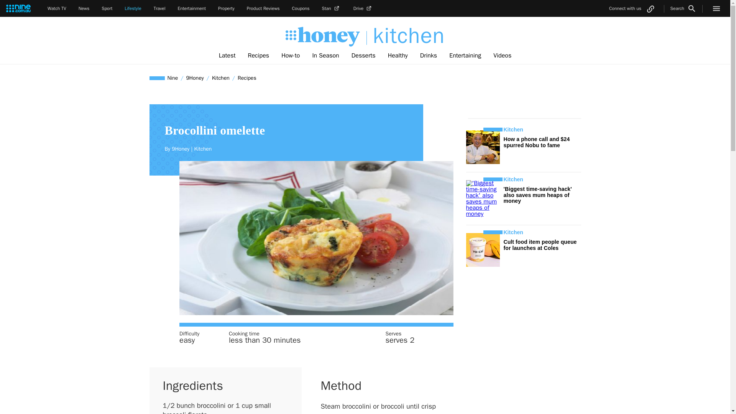  I want to click on Desserts, so click(363, 56).